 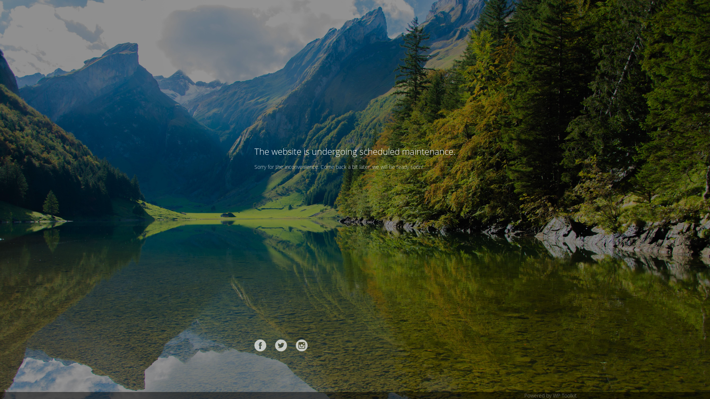 What do you see at coordinates (302, 345) in the screenshot?
I see `Instagram` at bounding box center [302, 345].